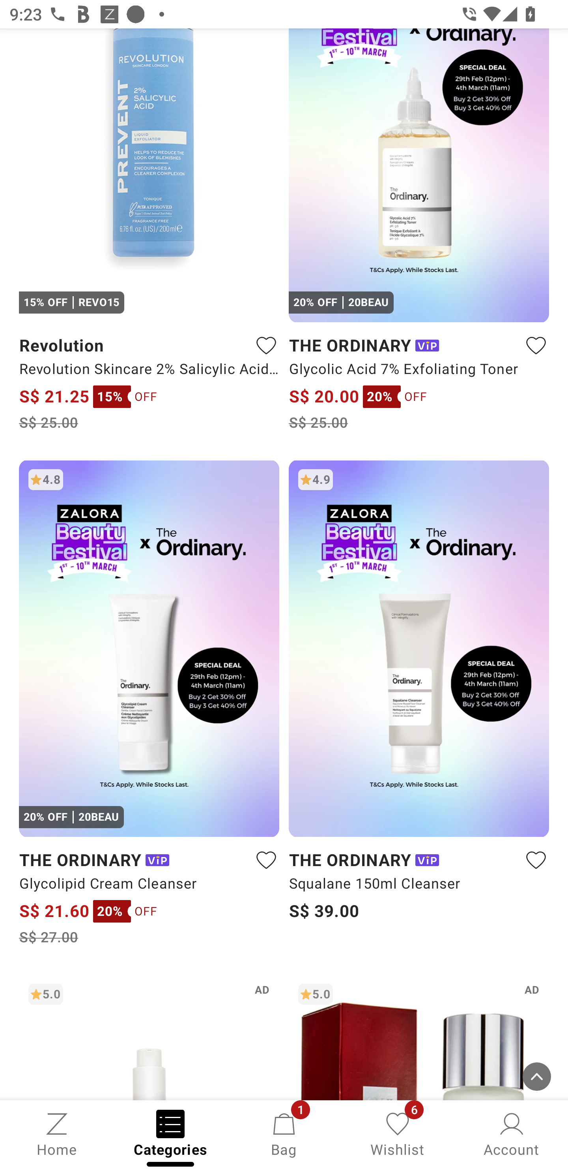 Image resolution: width=568 pixels, height=1169 pixels. Describe the element at coordinates (57, 1133) in the screenshot. I see `Home` at that location.